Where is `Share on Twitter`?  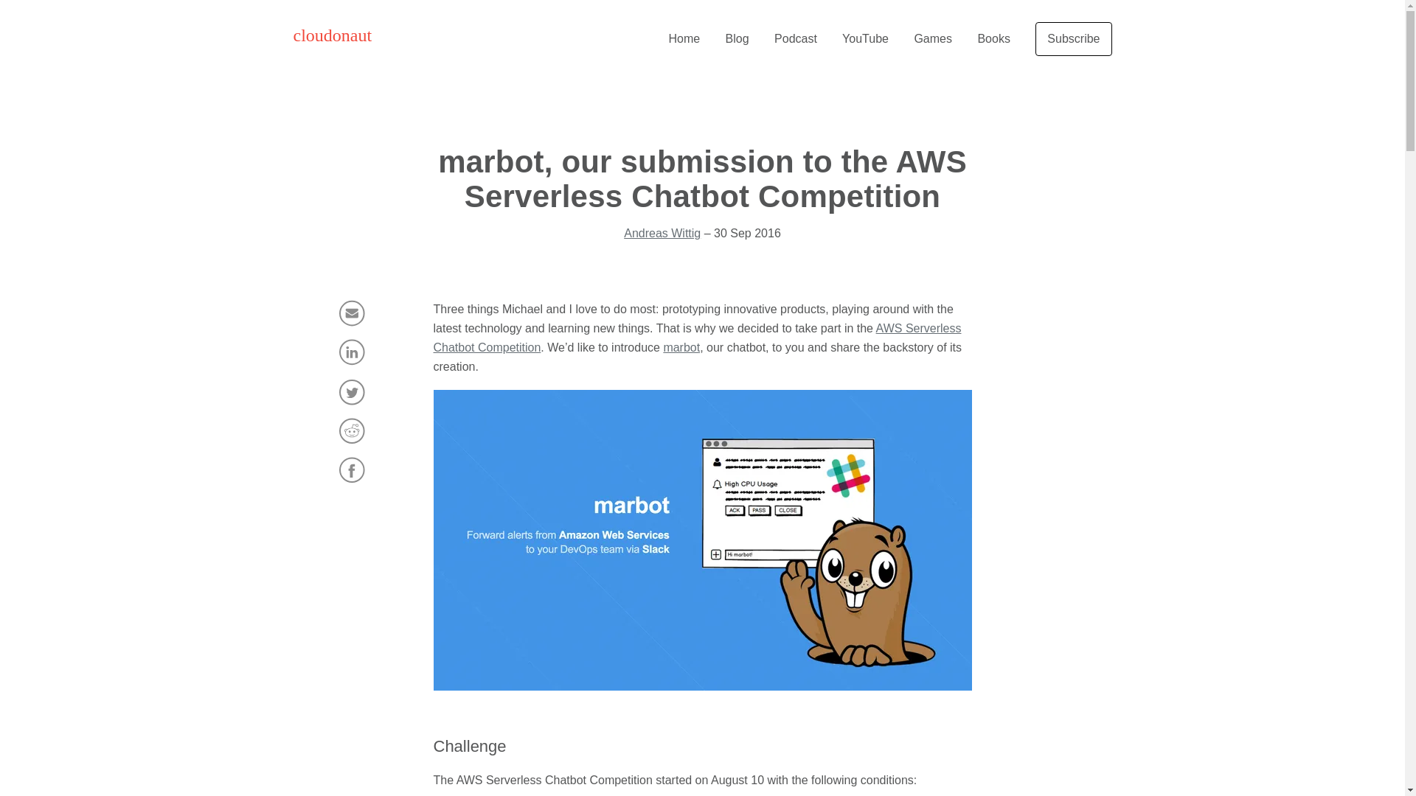 Share on Twitter is located at coordinates (353, 392).